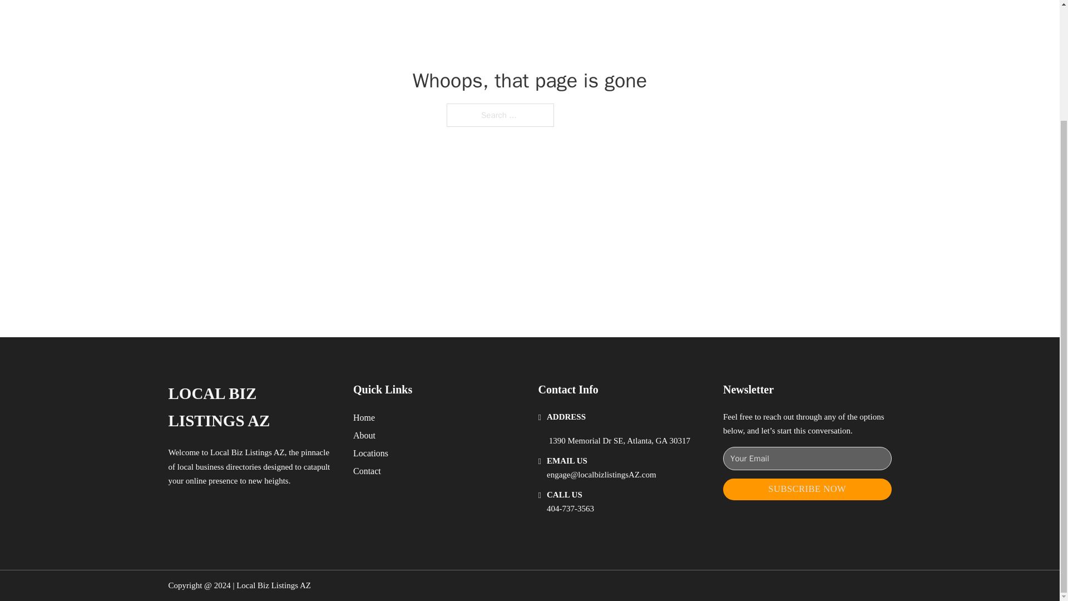 This screenshot has height=601, width=1068. What do you see at coordinates (367, 471) in the screenshot?
I see `Contact` at bounding box center [367, 471].